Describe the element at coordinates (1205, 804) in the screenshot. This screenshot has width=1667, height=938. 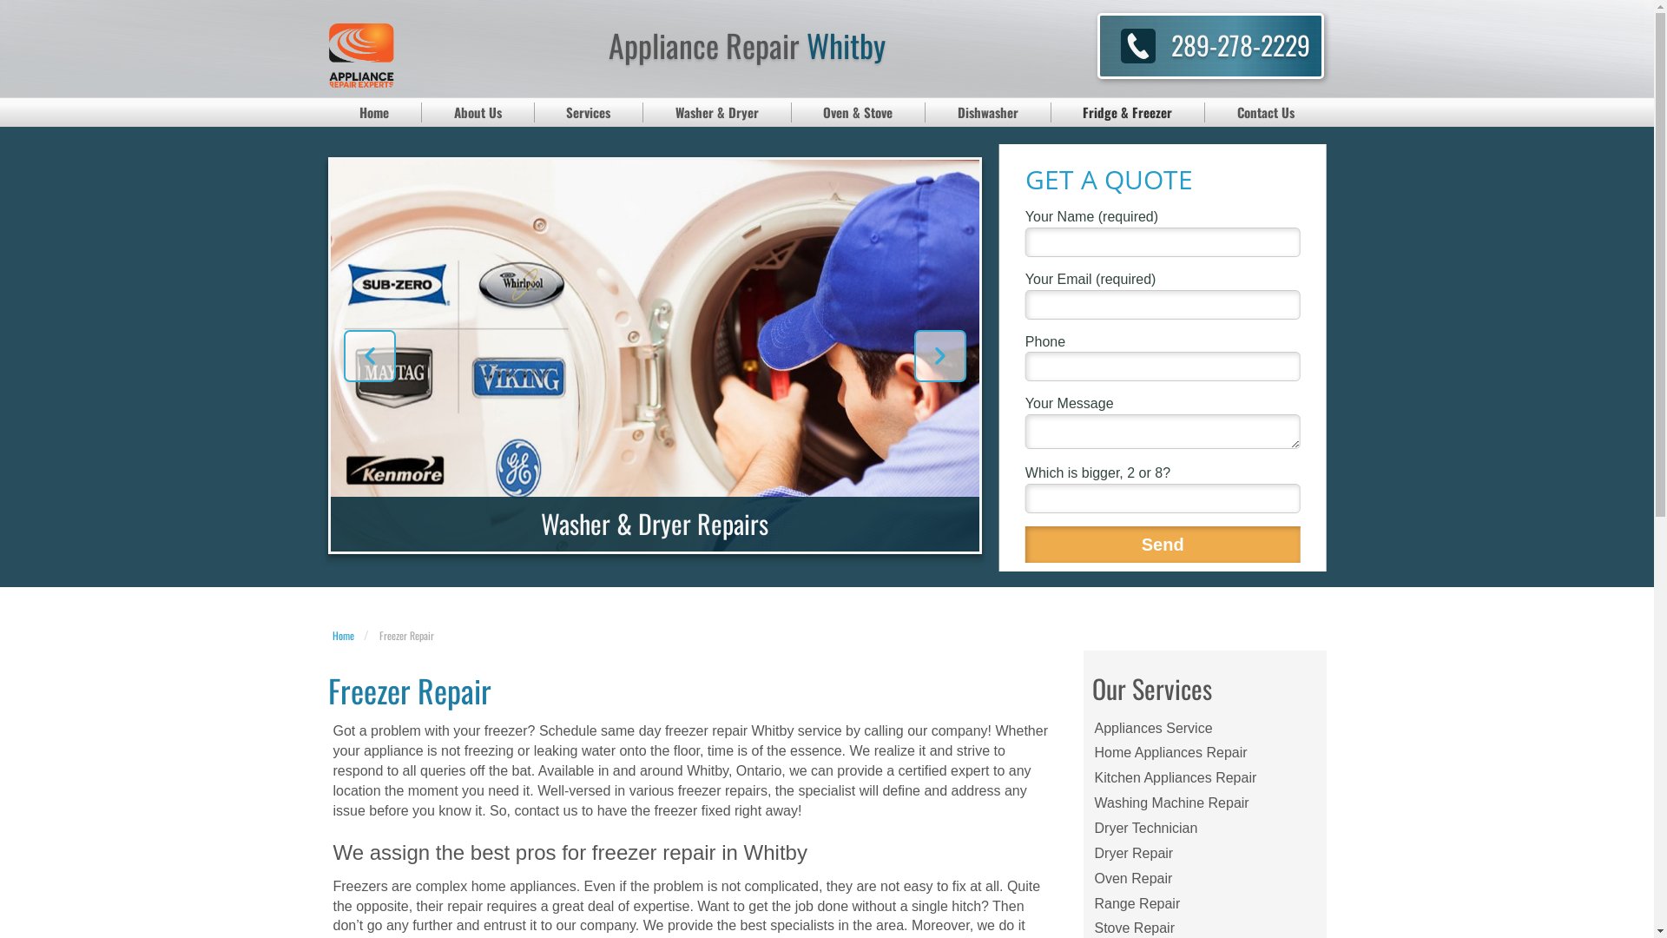
I see `Washing Machine Repair` at that location.